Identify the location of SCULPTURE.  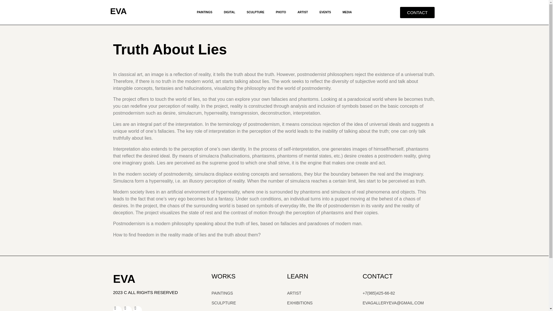
(256, 12).